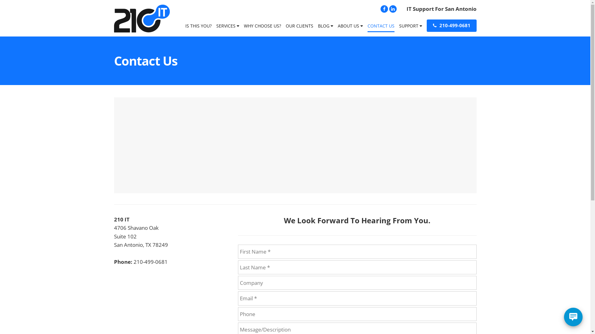 The image size is (595, 334). I want to click on LinkedIn, so click(393, 9).